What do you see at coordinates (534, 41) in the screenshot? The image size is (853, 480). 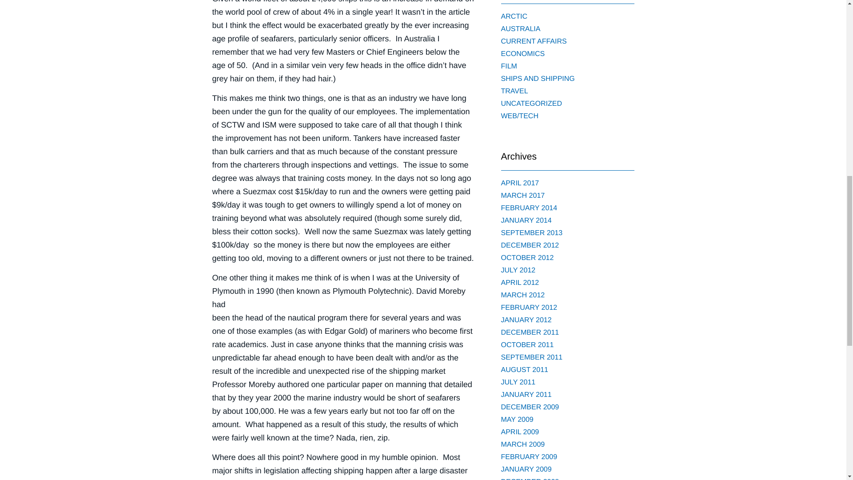 I see `CURRENT AFFAIRS` at bounding box center [534, 41].